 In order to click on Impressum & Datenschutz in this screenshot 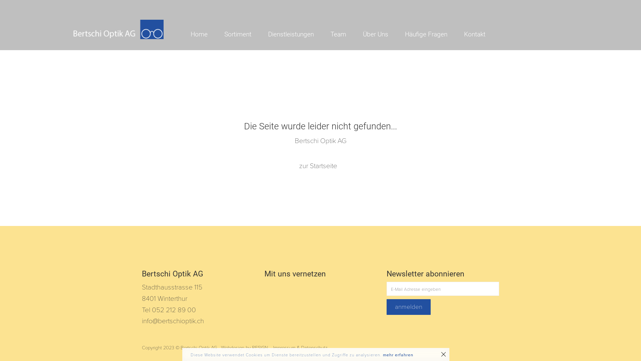, I will do `click(300, 348)`.